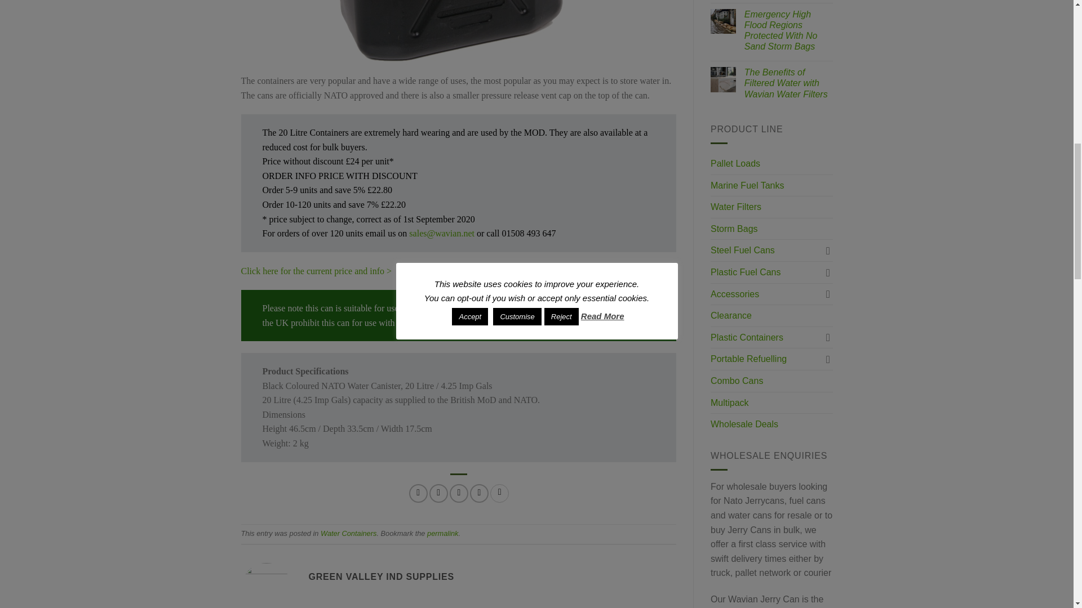  What do you see at coordinates (459, 493) in the screenshot?
I see `Email to a Friend` at bounding box center [459, 493].